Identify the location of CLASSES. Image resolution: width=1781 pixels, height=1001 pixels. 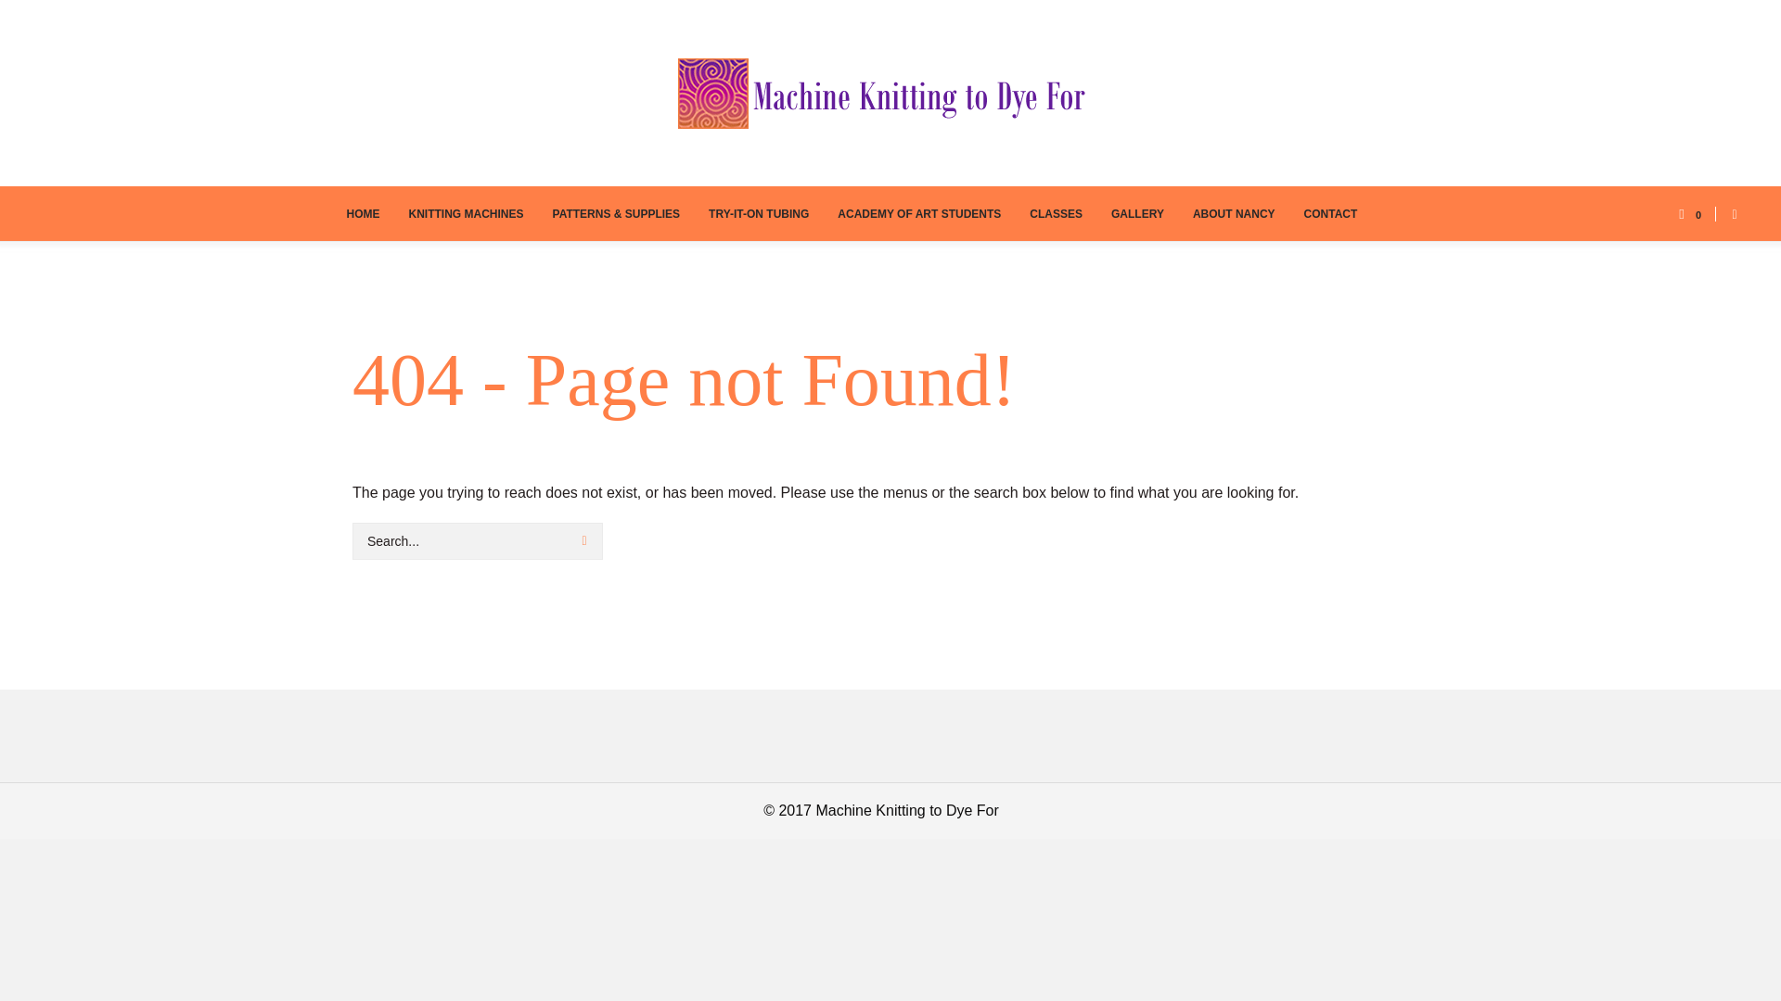
(1056, 213).